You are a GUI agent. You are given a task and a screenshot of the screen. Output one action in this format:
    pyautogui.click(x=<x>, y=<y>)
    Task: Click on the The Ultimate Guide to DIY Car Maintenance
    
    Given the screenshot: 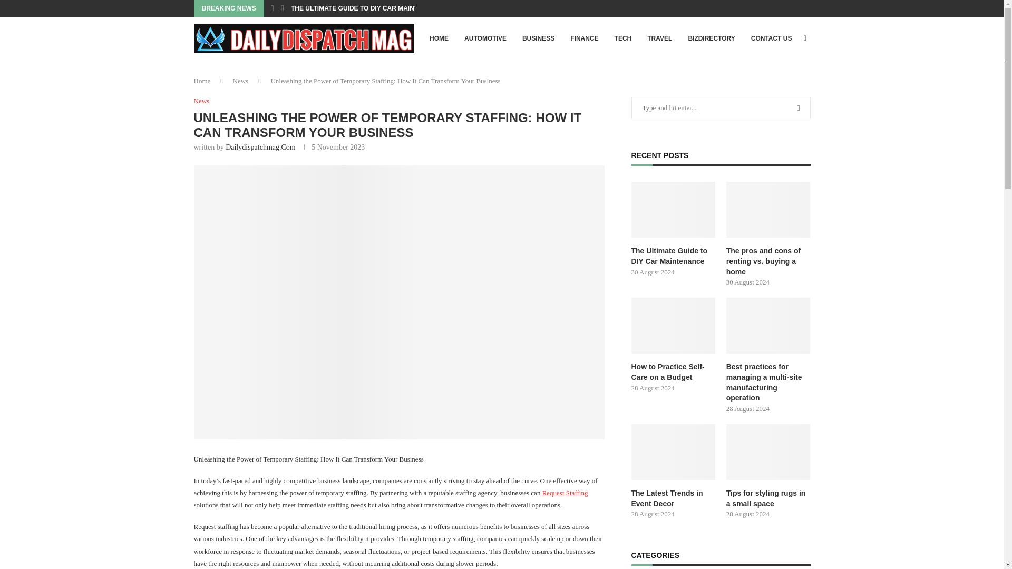 What is the action you would take?
    pyautogui.click(x=674, y=256)
    